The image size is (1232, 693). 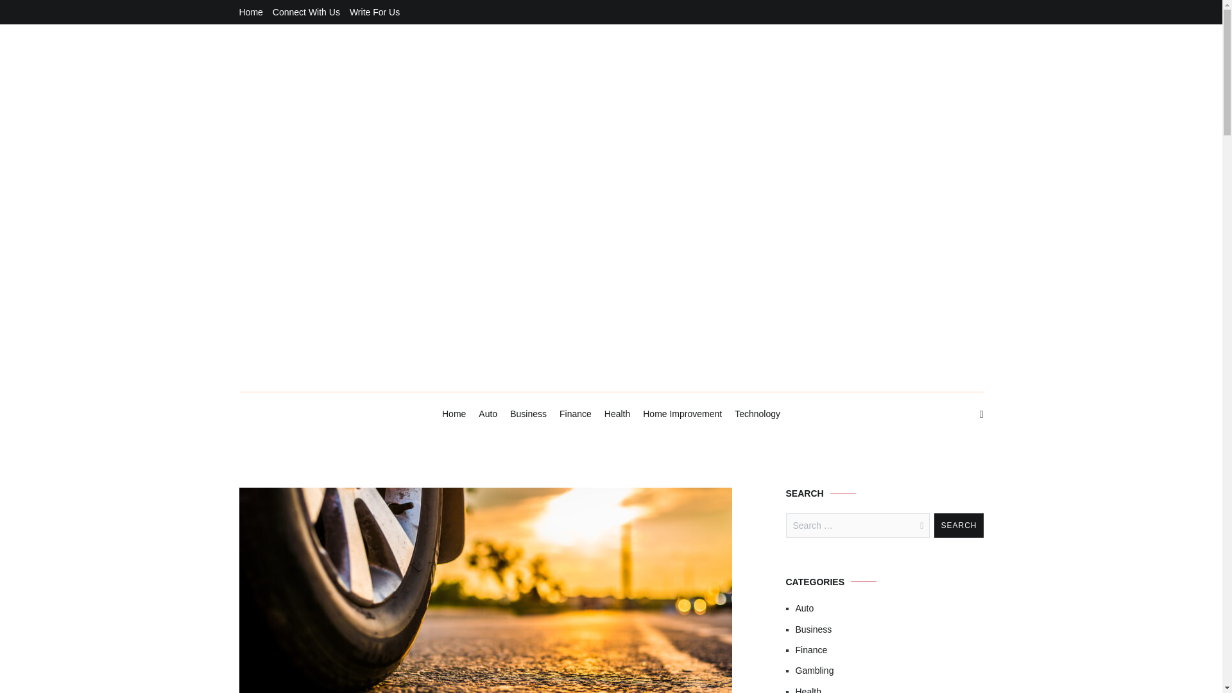 What do you see at coordinates (683, 415) in the screenshot?
I see `Home Improvement` at bounding box center [683, 415].